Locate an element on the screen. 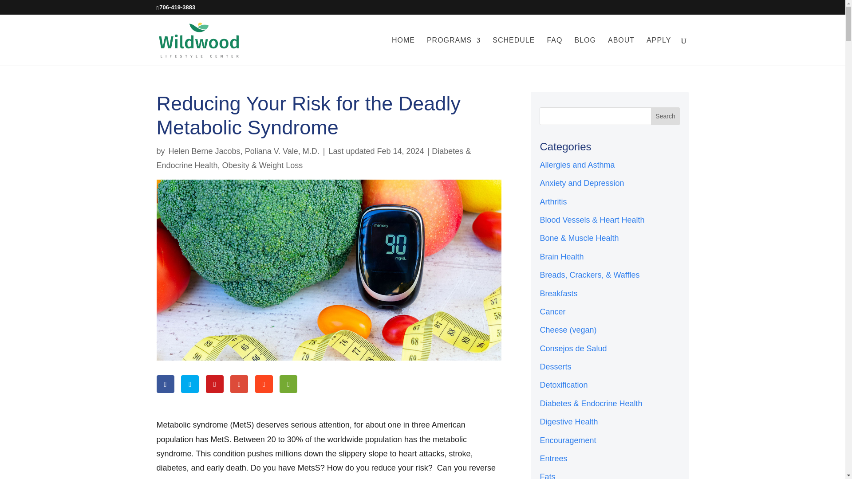 This screenshot has height=479, width=852. Posts by Helen Berne Jacobs is located at coordinates (204, 151).